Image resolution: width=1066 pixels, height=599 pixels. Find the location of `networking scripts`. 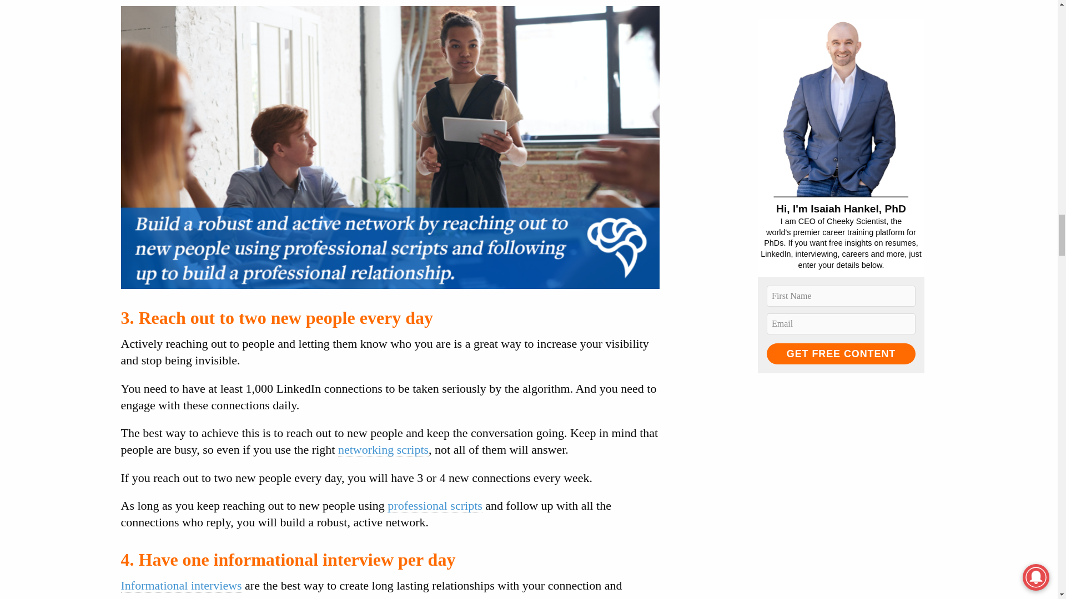

networking scripts is located at coordinates (383, 450).